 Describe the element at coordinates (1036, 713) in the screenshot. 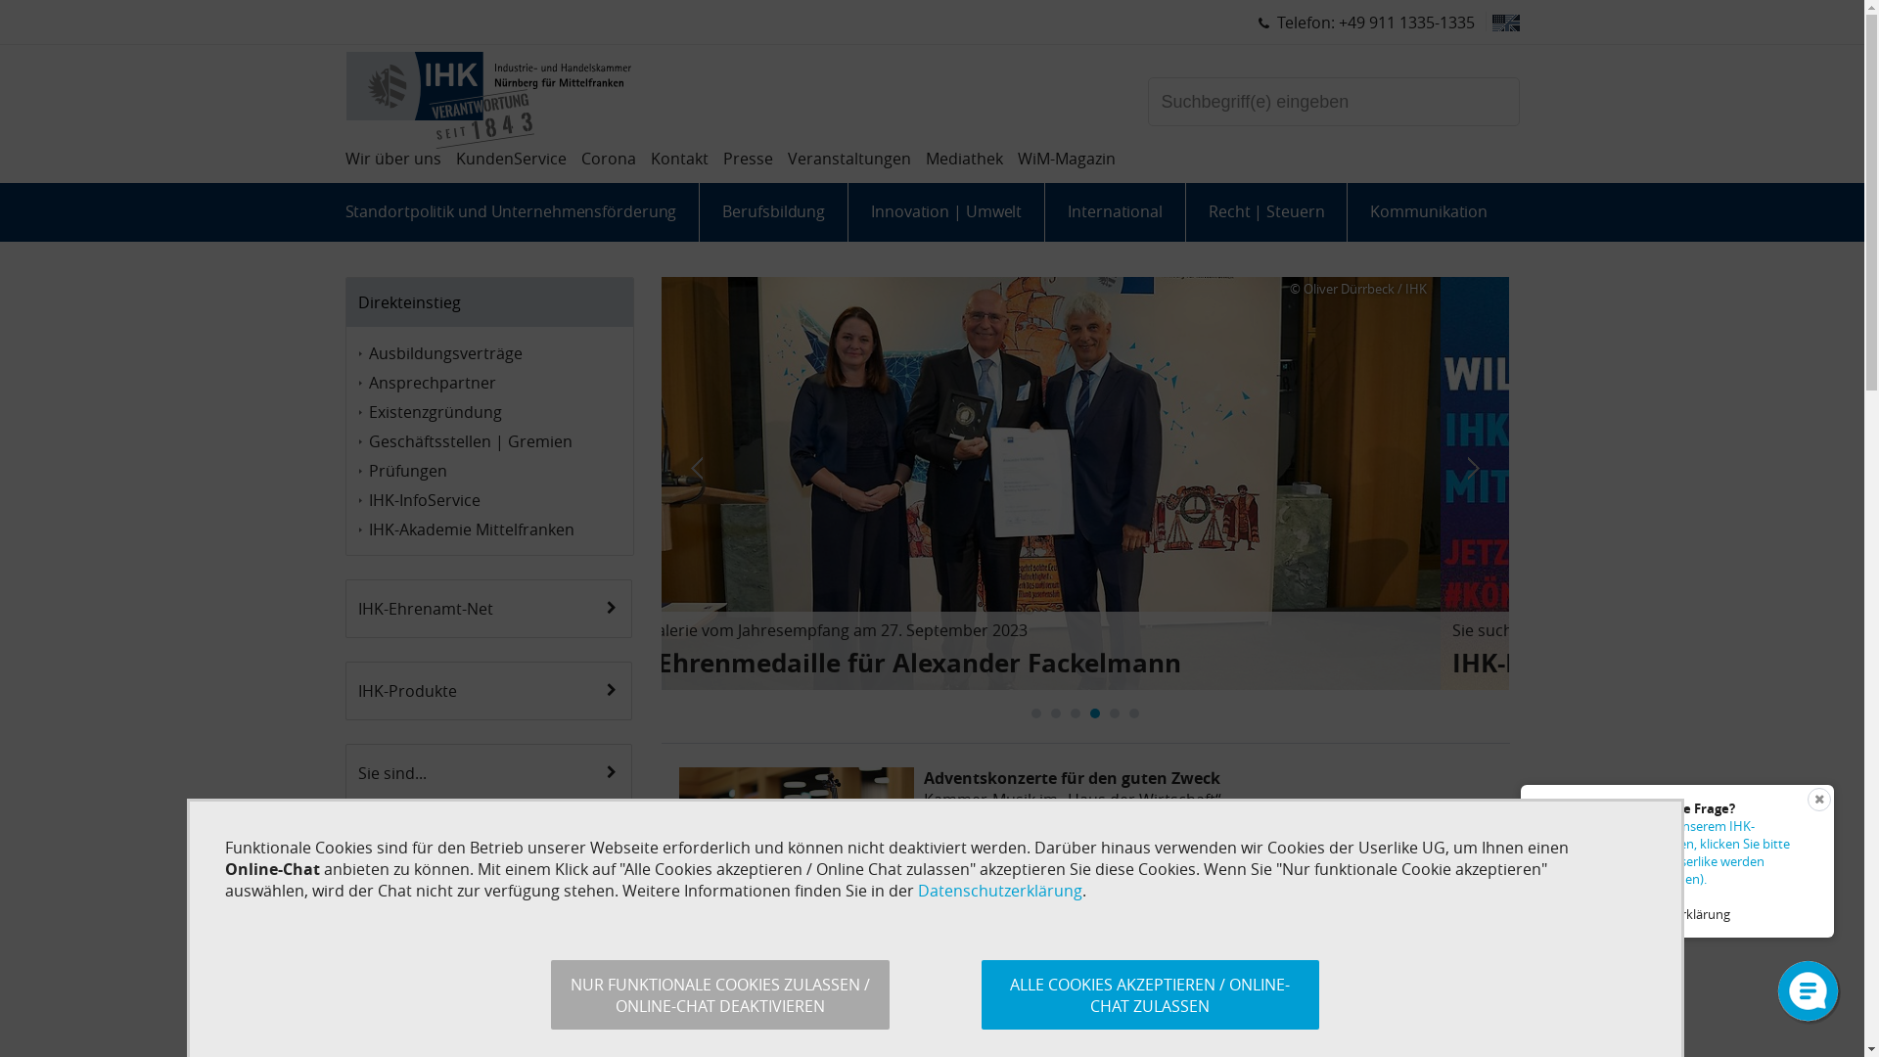

I see `1` at that location.